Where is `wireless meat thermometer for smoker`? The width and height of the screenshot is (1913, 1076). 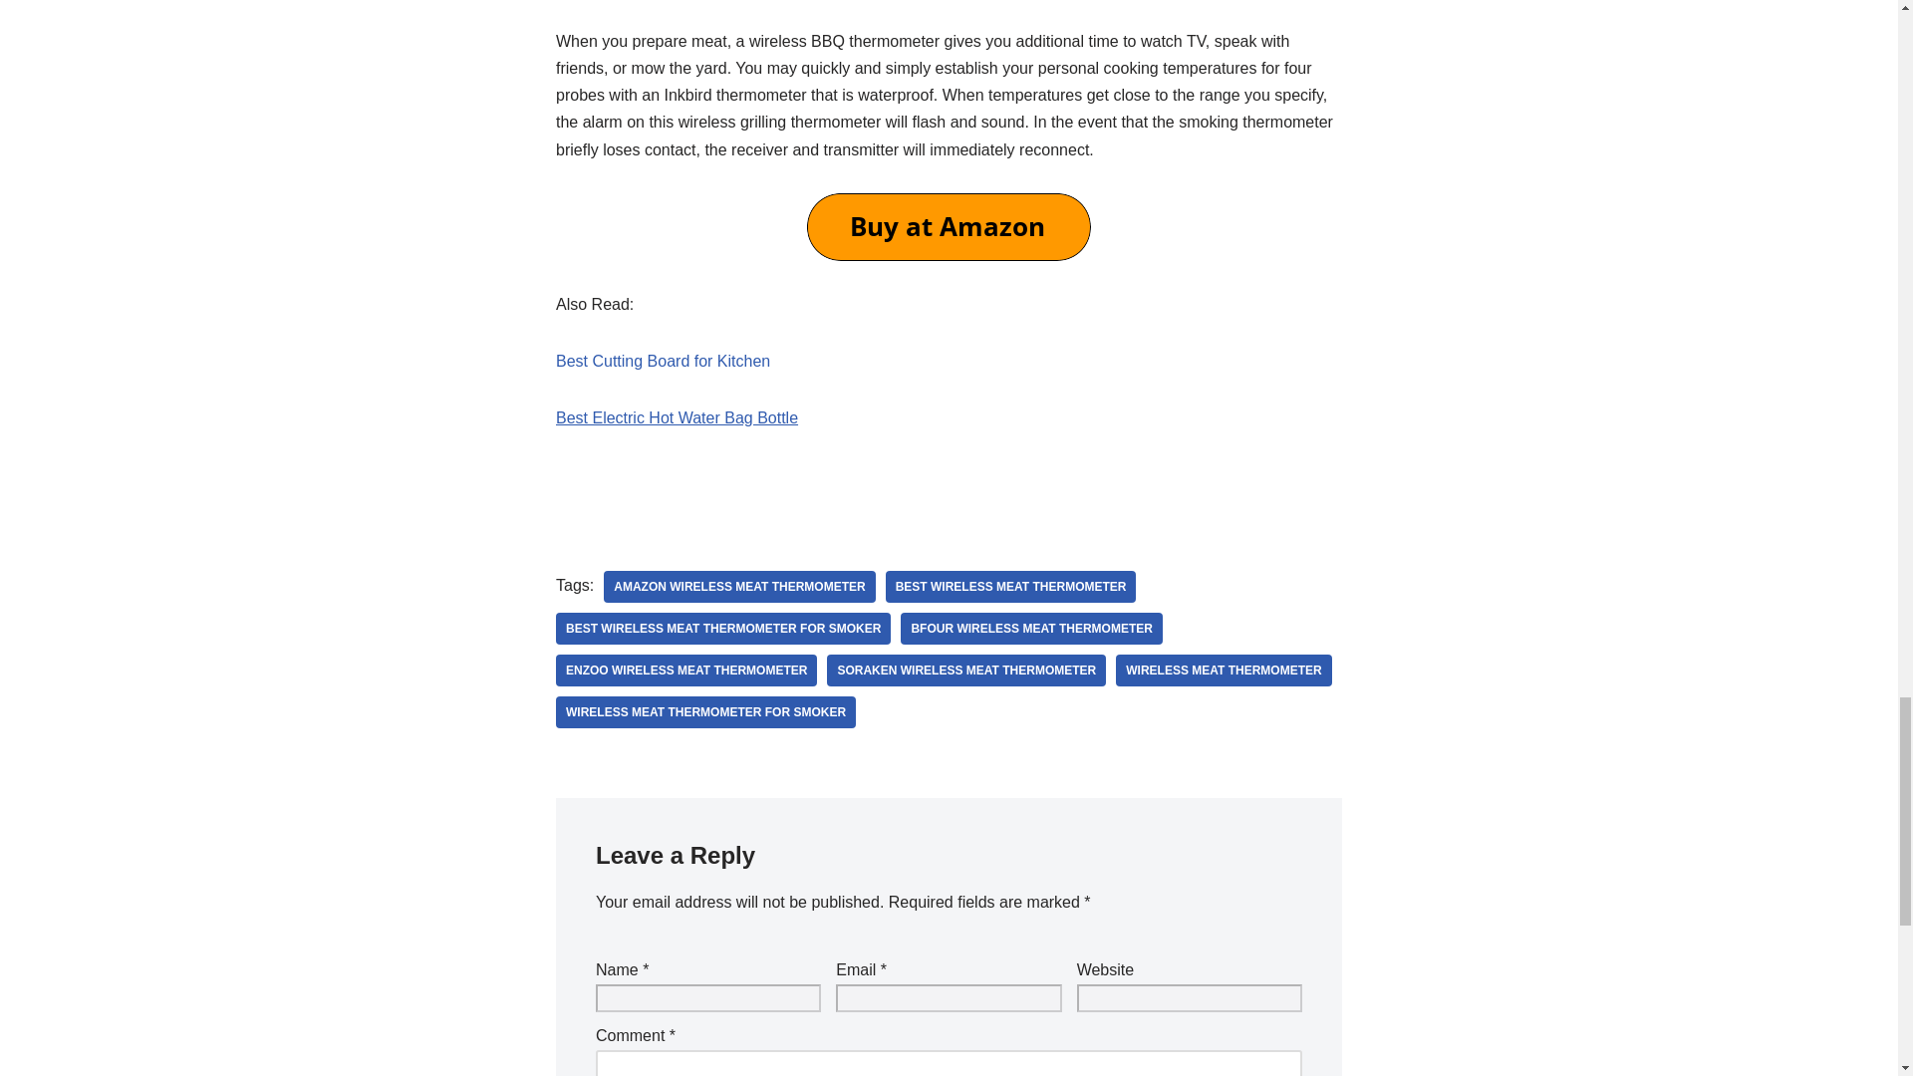 wireless meat thermometer for smoker is located at coordinates (705, 711).